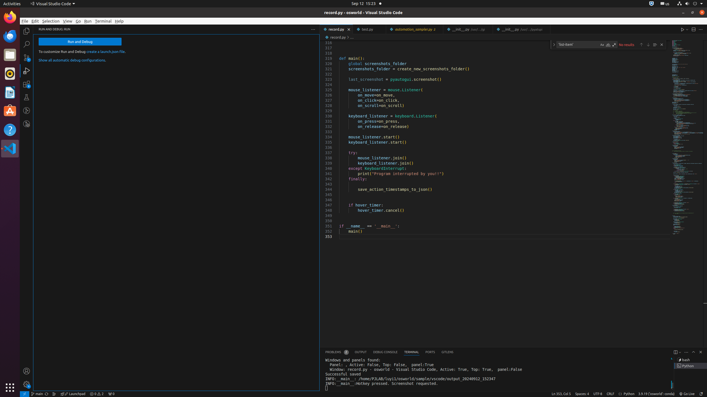  Describe the element at coordinates (35, 21) in the screenshot. I see `Edit` at that location.